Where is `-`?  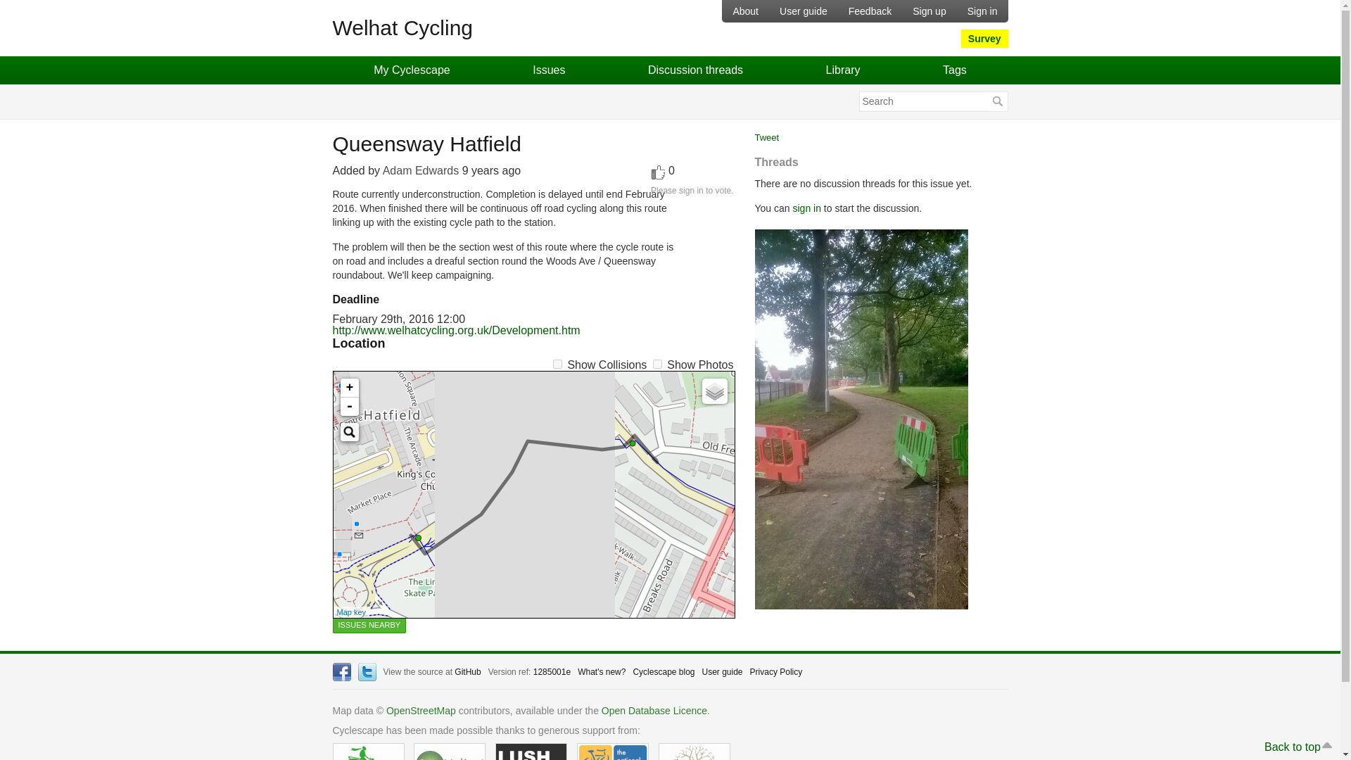
- is located at coordinates (349, 406).